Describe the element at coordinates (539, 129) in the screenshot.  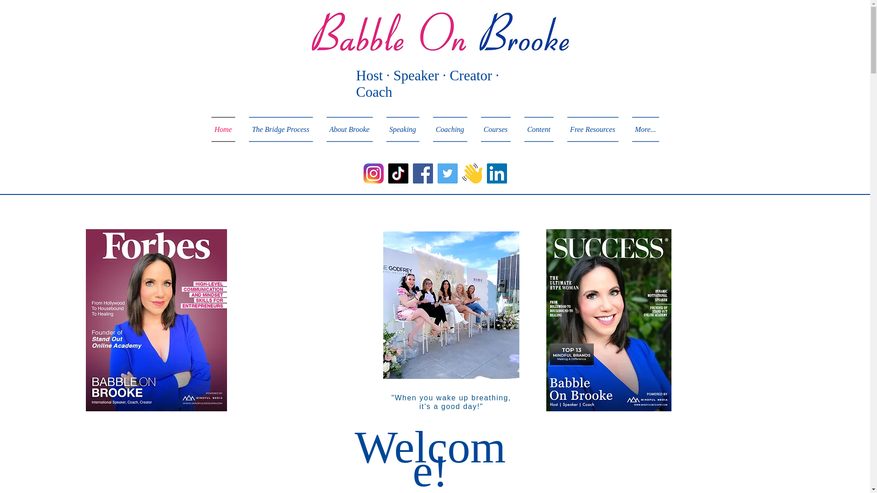
I see `Content` at that location.